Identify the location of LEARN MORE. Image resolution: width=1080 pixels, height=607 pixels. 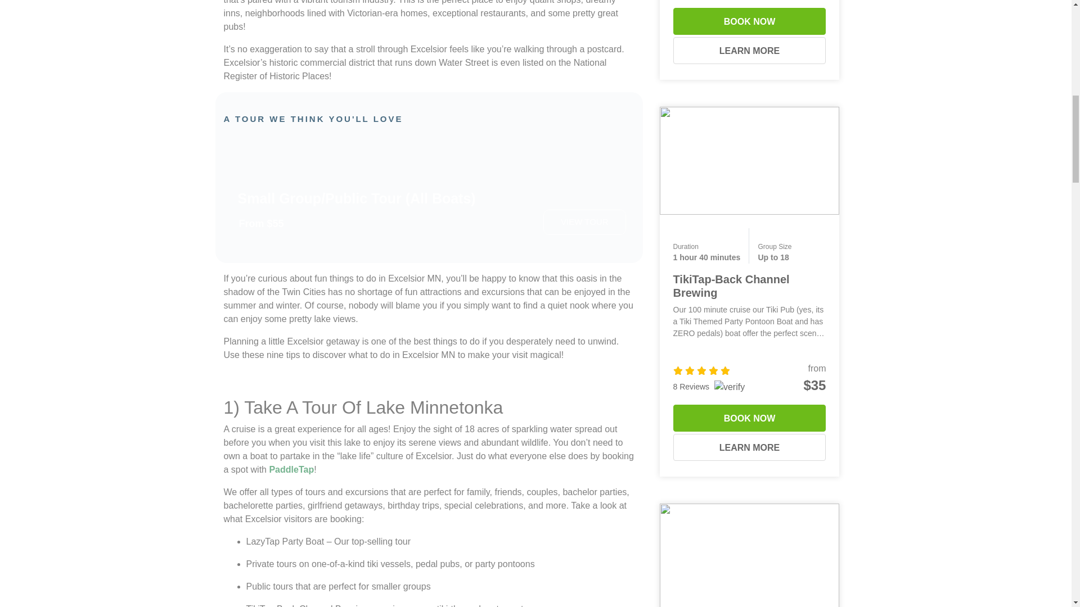
(749, 51).